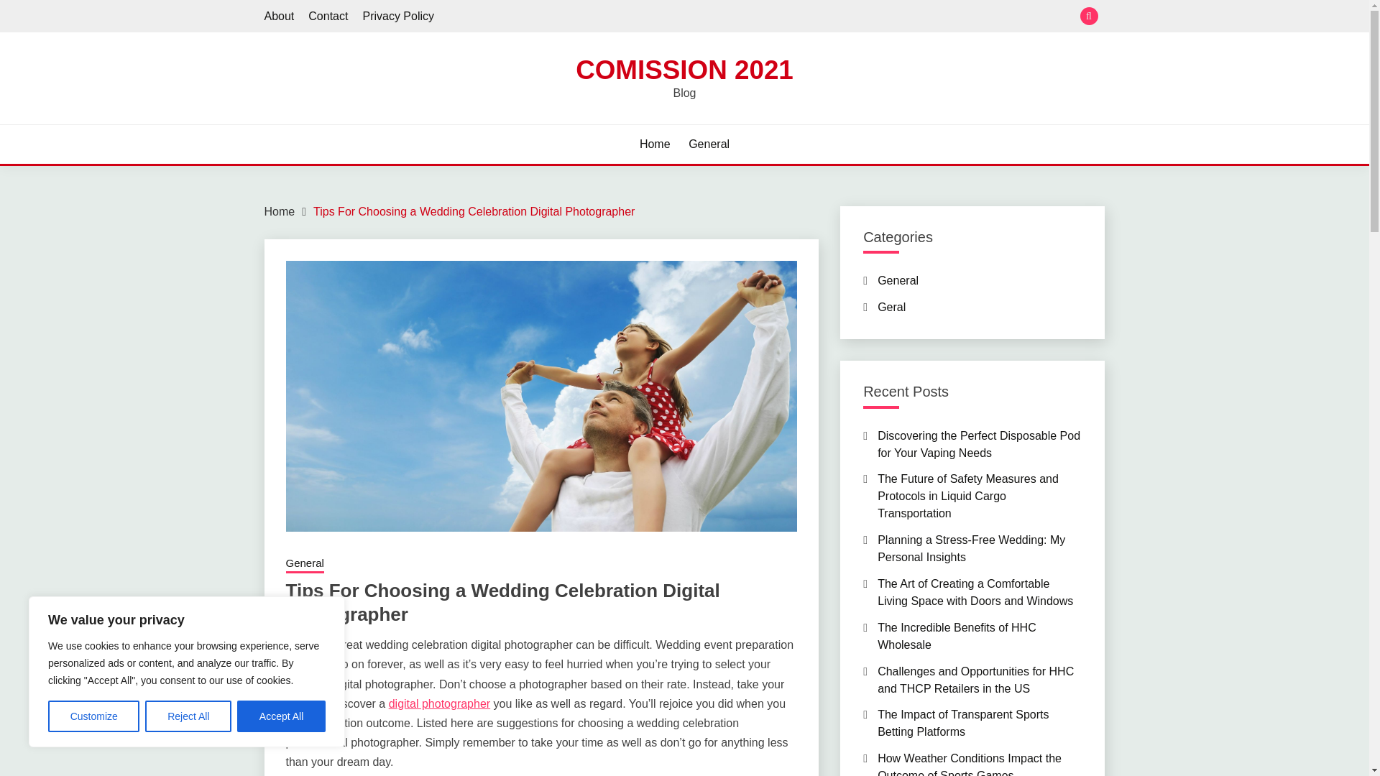 The width and height of the screenshot is (1380, 776). What do you see at coordinates (93, 716) in the screenshot?
I see `Customize` at bounding box center [93, 716].